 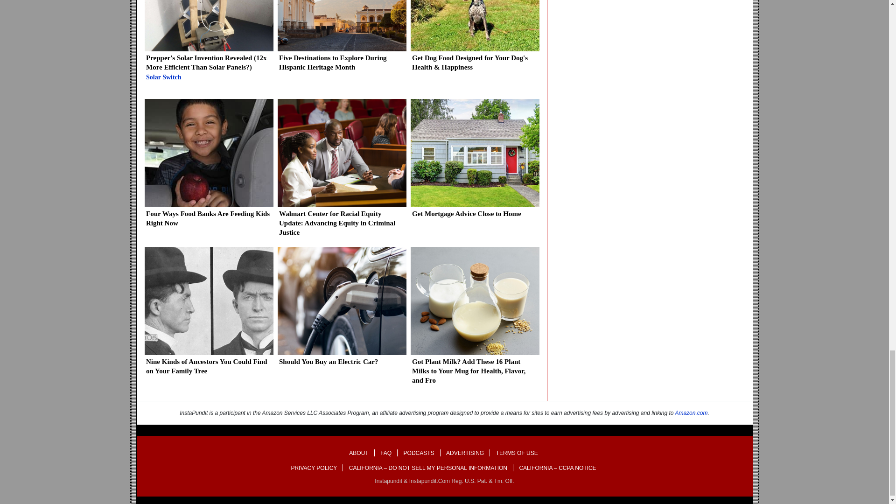 I want to click on Five Destinations to Explore During Hispanic Heritage Month, so click(x=341, y=39).